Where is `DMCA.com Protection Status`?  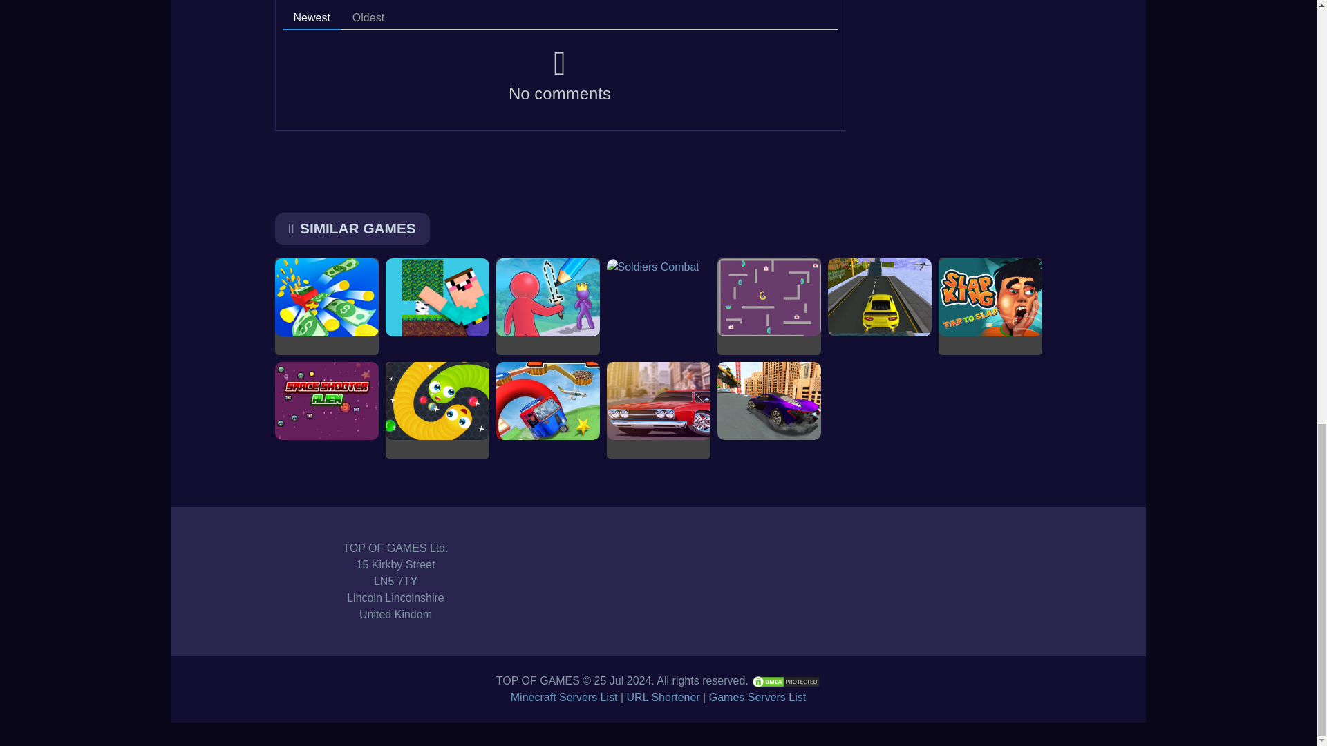 DMCA.com Protection Status is located at coordinates (785, 680).